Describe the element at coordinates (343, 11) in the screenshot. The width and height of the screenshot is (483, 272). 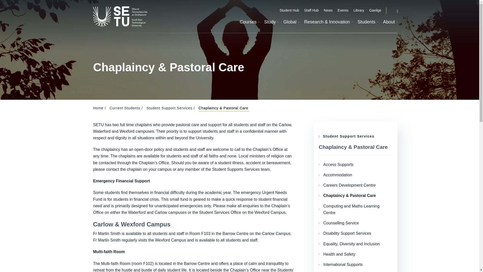
I see `Events` at that location.